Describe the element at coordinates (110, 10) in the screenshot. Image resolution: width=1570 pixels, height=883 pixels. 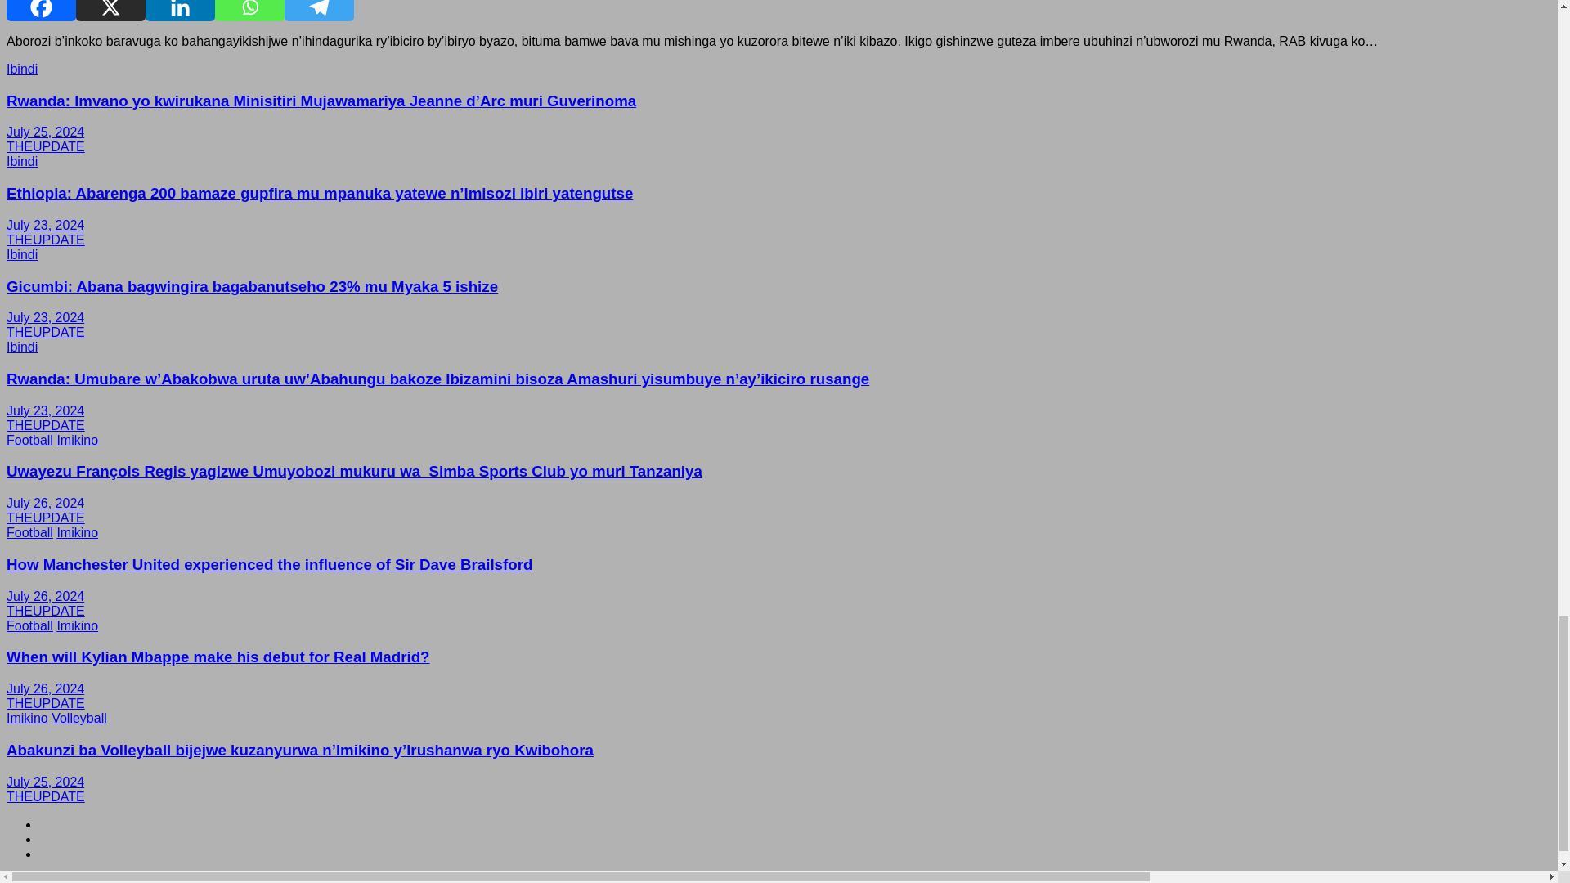
I see `X` at that location.